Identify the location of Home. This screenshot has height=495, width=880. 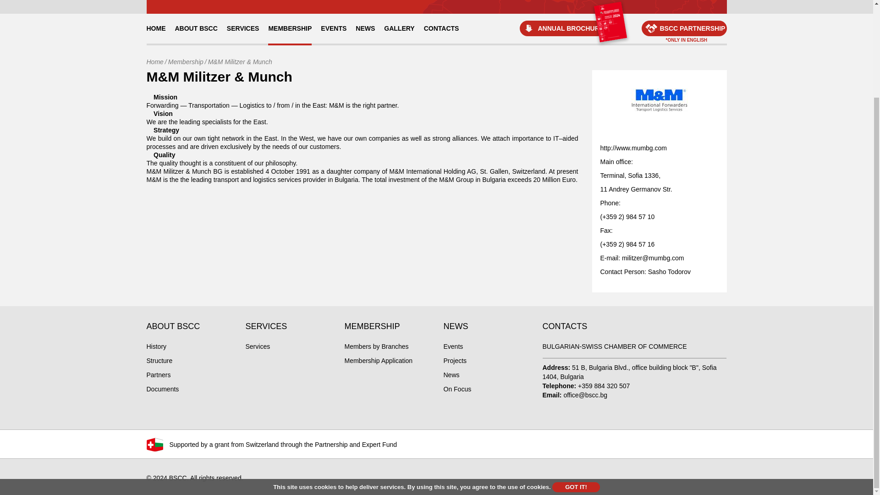
(155, 61).